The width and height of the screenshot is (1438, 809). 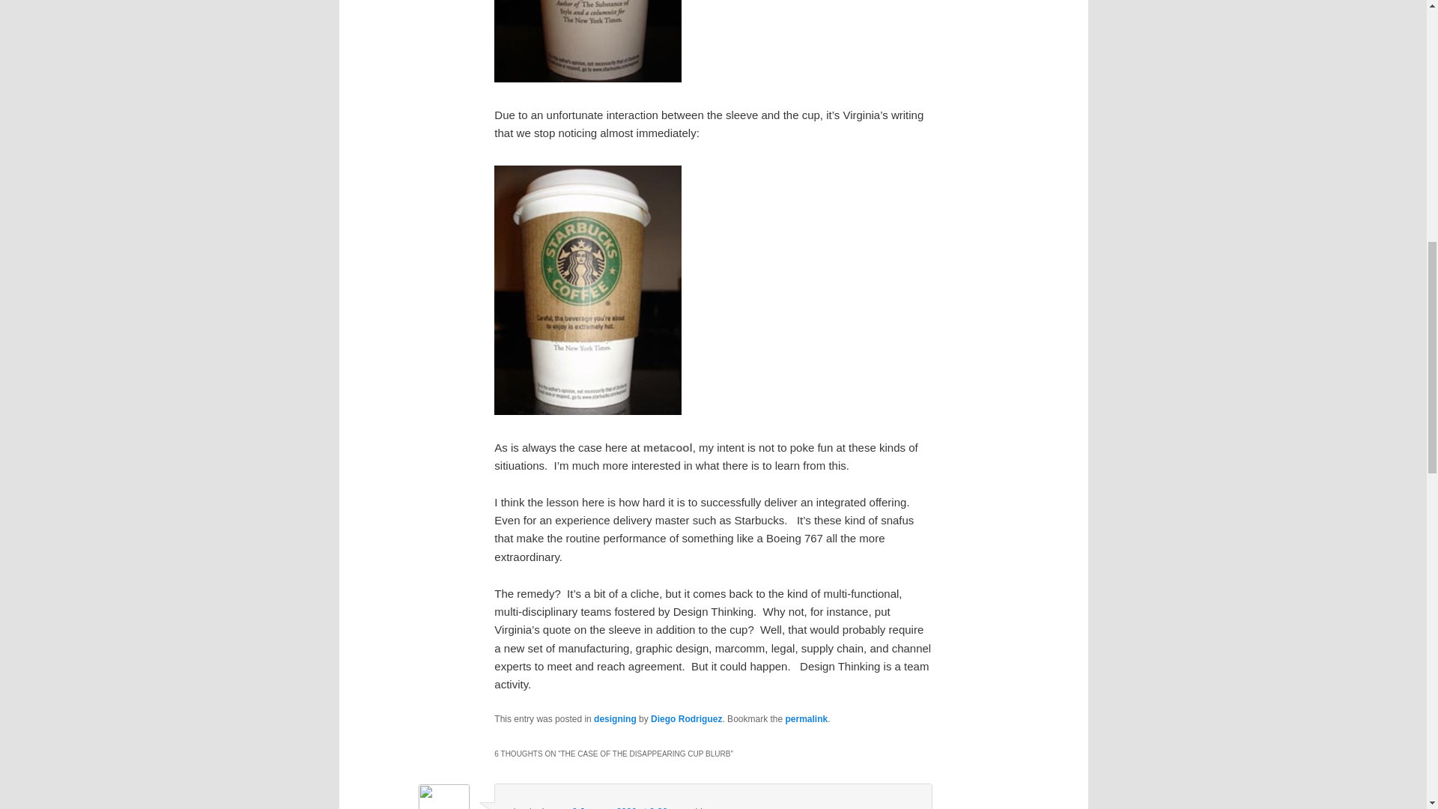 I want to click on 6 January 2006 at 2:36 pm, so click(x=628, y=808).